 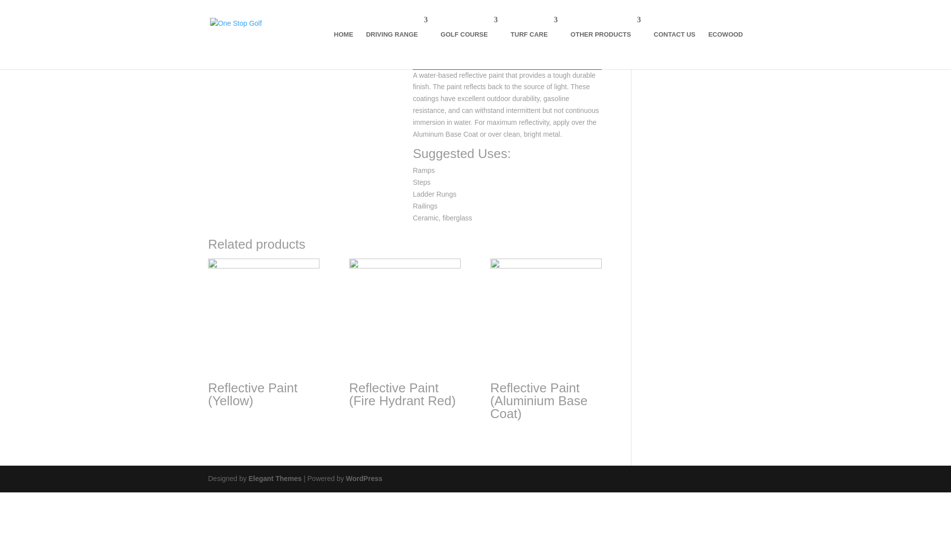 What do you see at coordinates (606, 36) in the screenshot?
I see `OTHER PRODUCTS` at bounding box center [606, 36].